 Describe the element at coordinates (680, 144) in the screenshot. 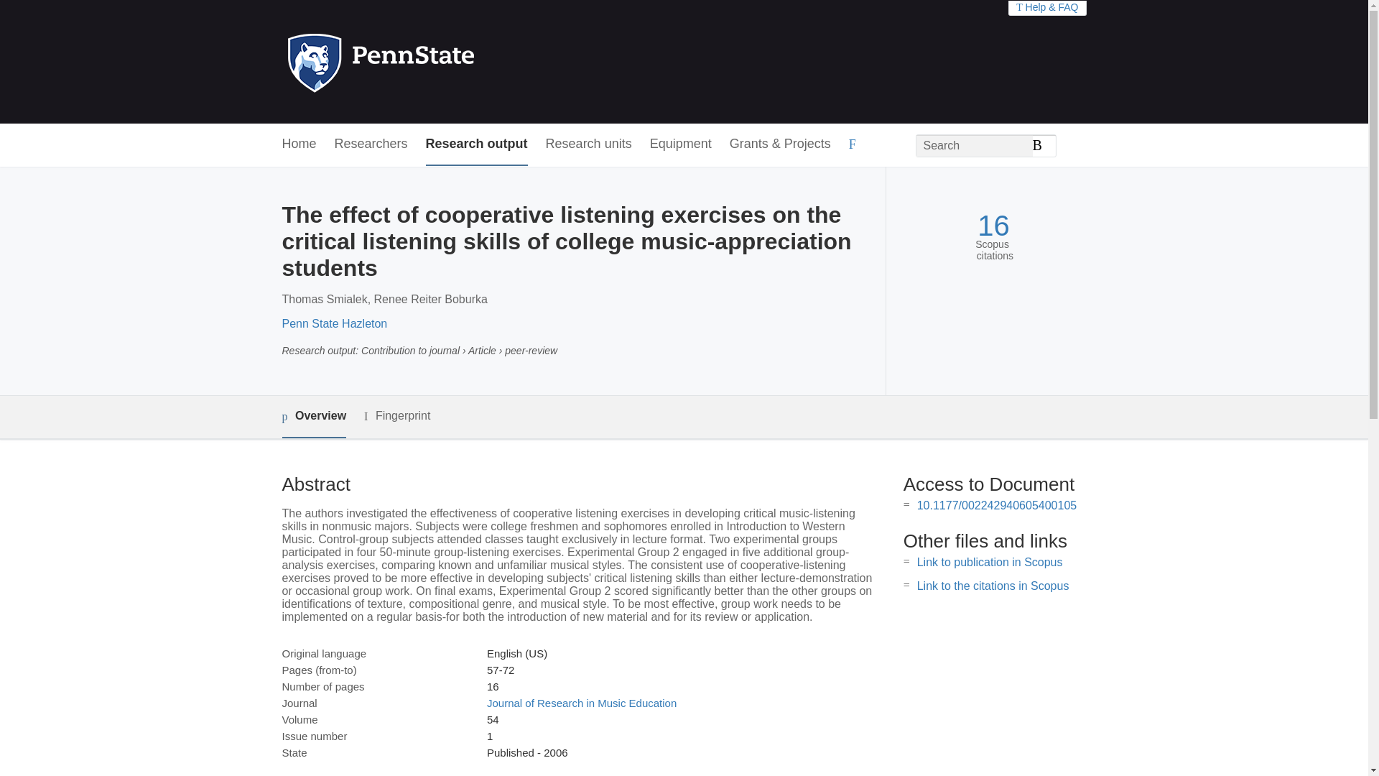

I see `Equipment` at that location.